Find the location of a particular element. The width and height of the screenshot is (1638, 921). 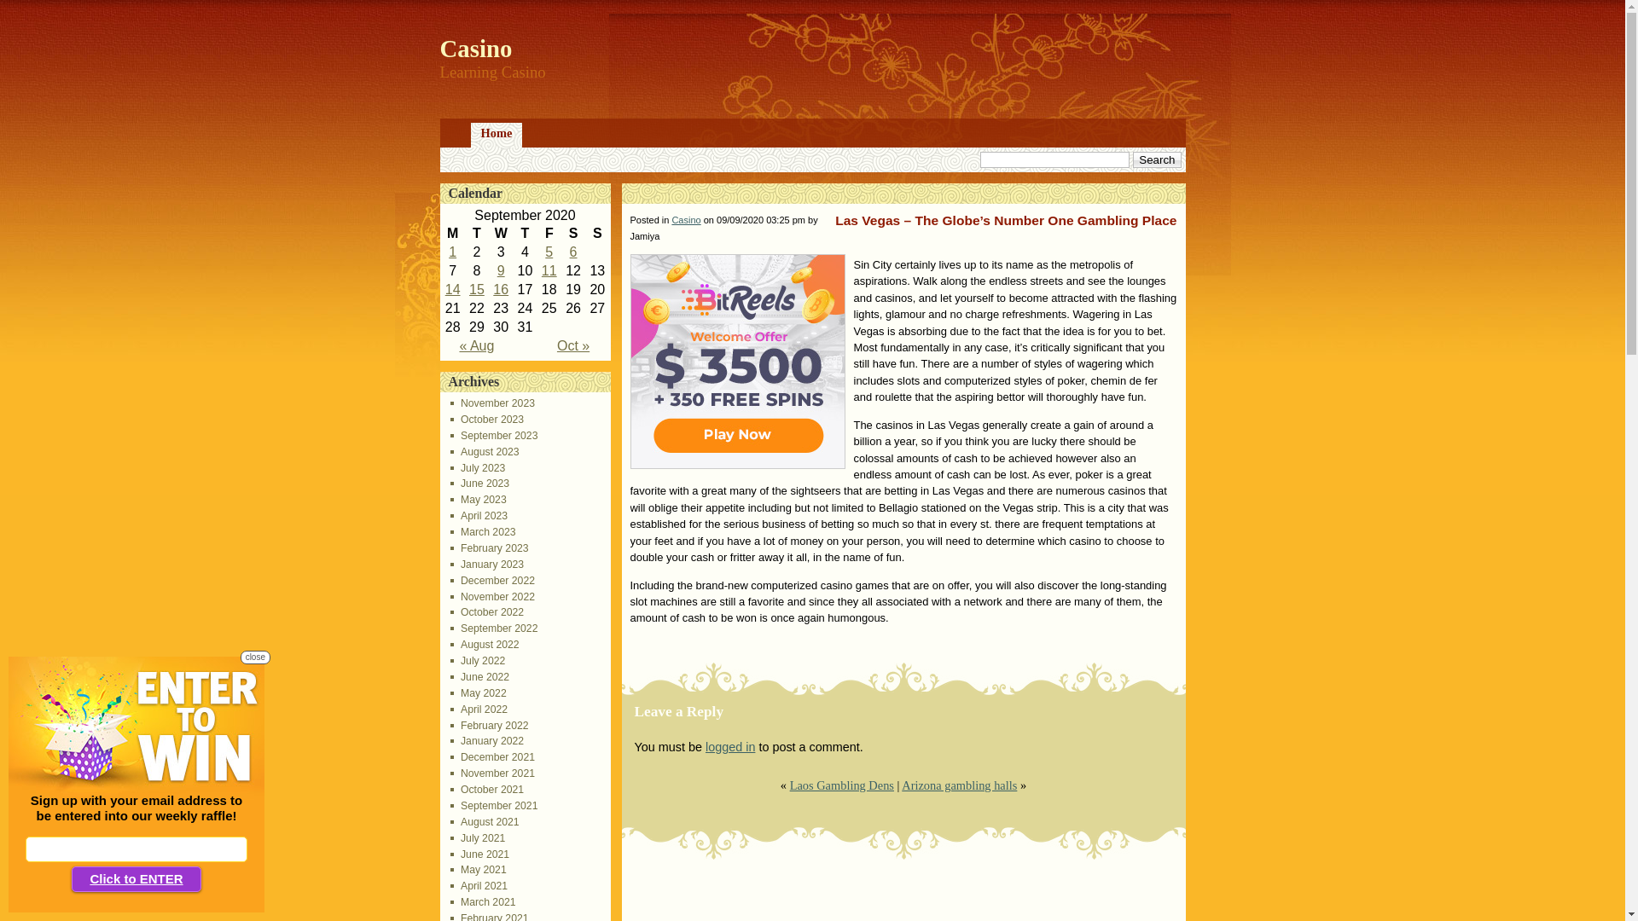

April 2023 is located at coordinates (479, 516).